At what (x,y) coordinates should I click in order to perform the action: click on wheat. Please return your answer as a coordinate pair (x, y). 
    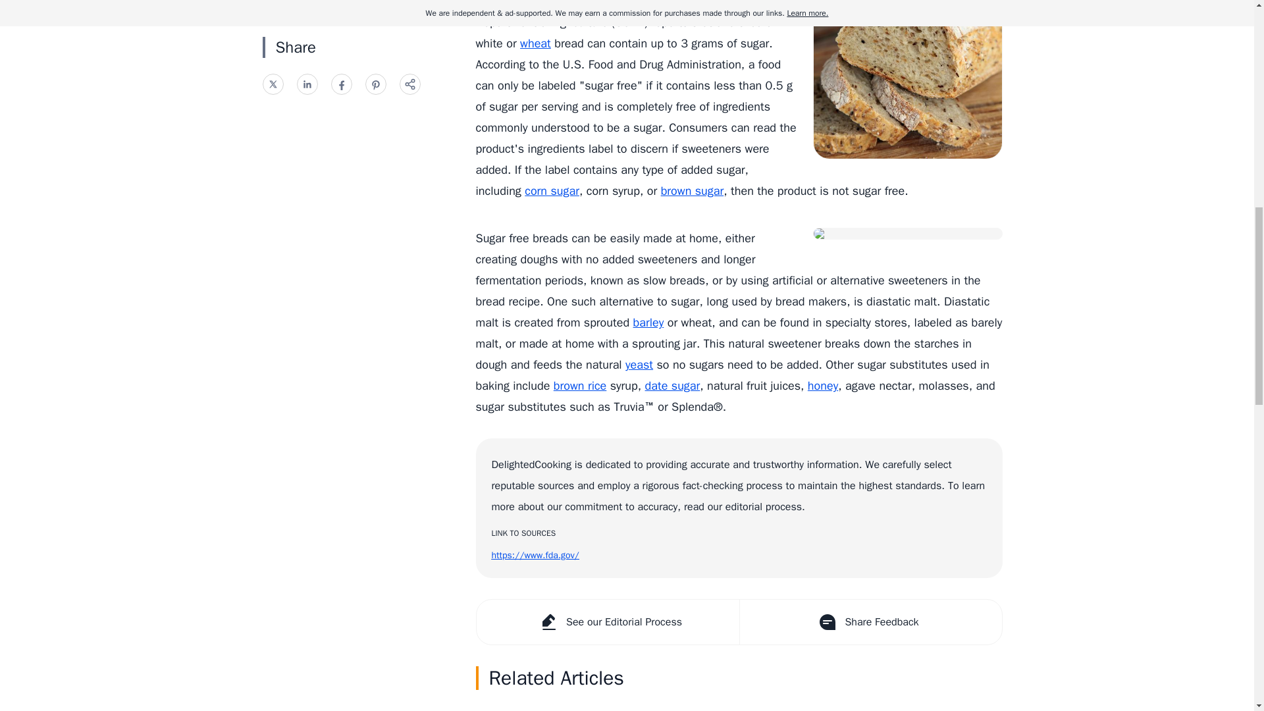
    Looking at the image, I should click on (535, 43).